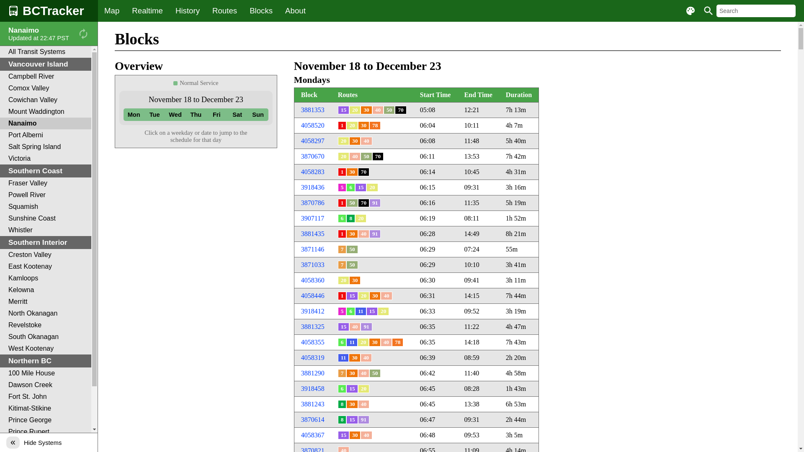 Image resolution: width=804 pixels, height=452 pixels. Describe the element at coordinates (398, 342) in the screenshot. I see `78` at that location.